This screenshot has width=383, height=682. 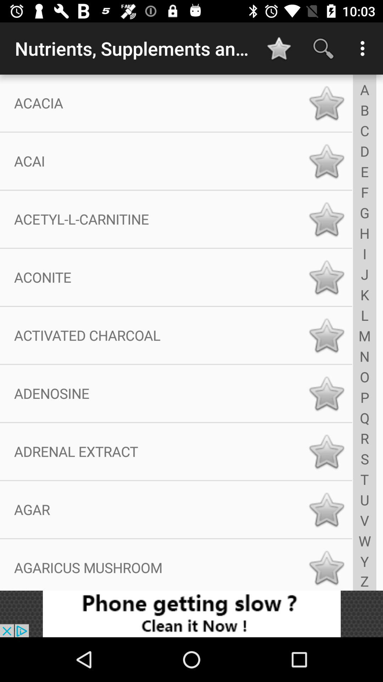 What do you see at coordinates (326, 394) in the screenshot?
I see `toggle favorite status of adenosine` at bounding box center [326, 394].